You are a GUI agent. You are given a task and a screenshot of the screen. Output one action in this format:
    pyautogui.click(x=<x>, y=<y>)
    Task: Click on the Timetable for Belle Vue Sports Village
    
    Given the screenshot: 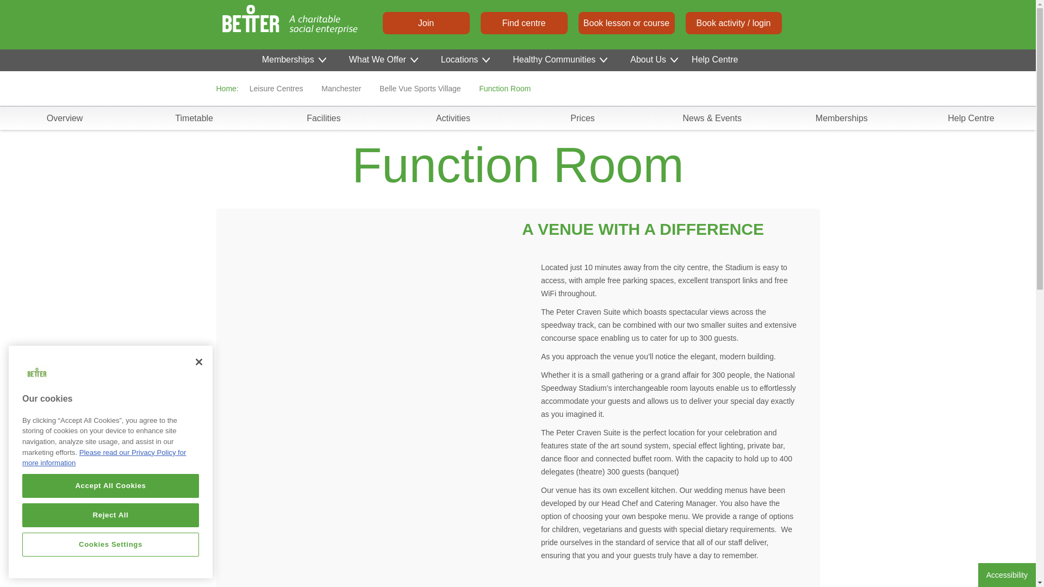 What is the action you would take?
    pyautogui.click(x=194, y=117)
    